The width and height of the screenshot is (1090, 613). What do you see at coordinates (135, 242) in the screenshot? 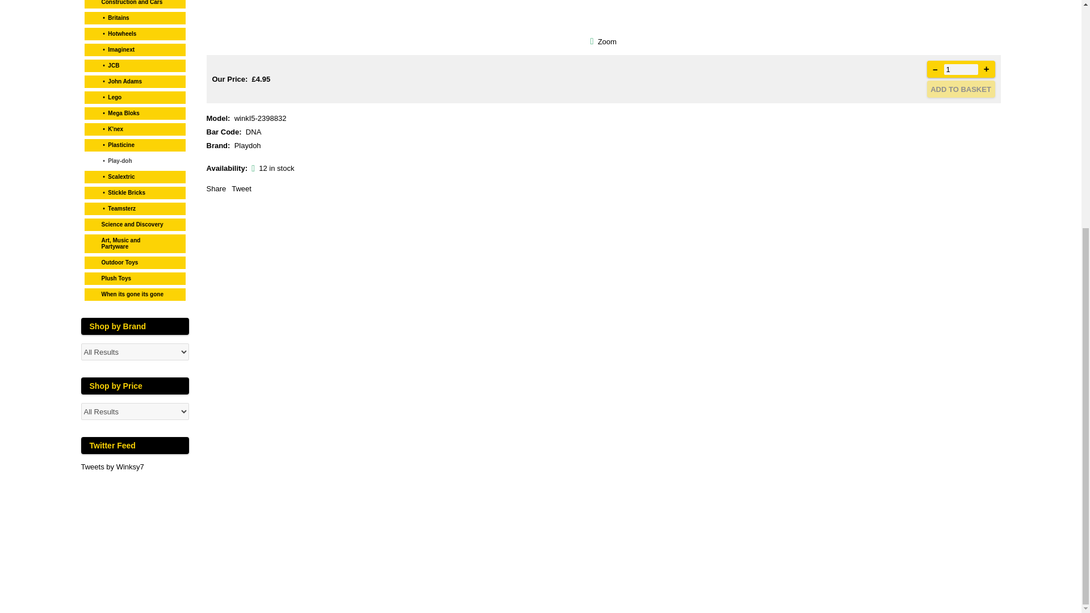
I see `Art, Music and Partyware` at bounding box center [135, 242].